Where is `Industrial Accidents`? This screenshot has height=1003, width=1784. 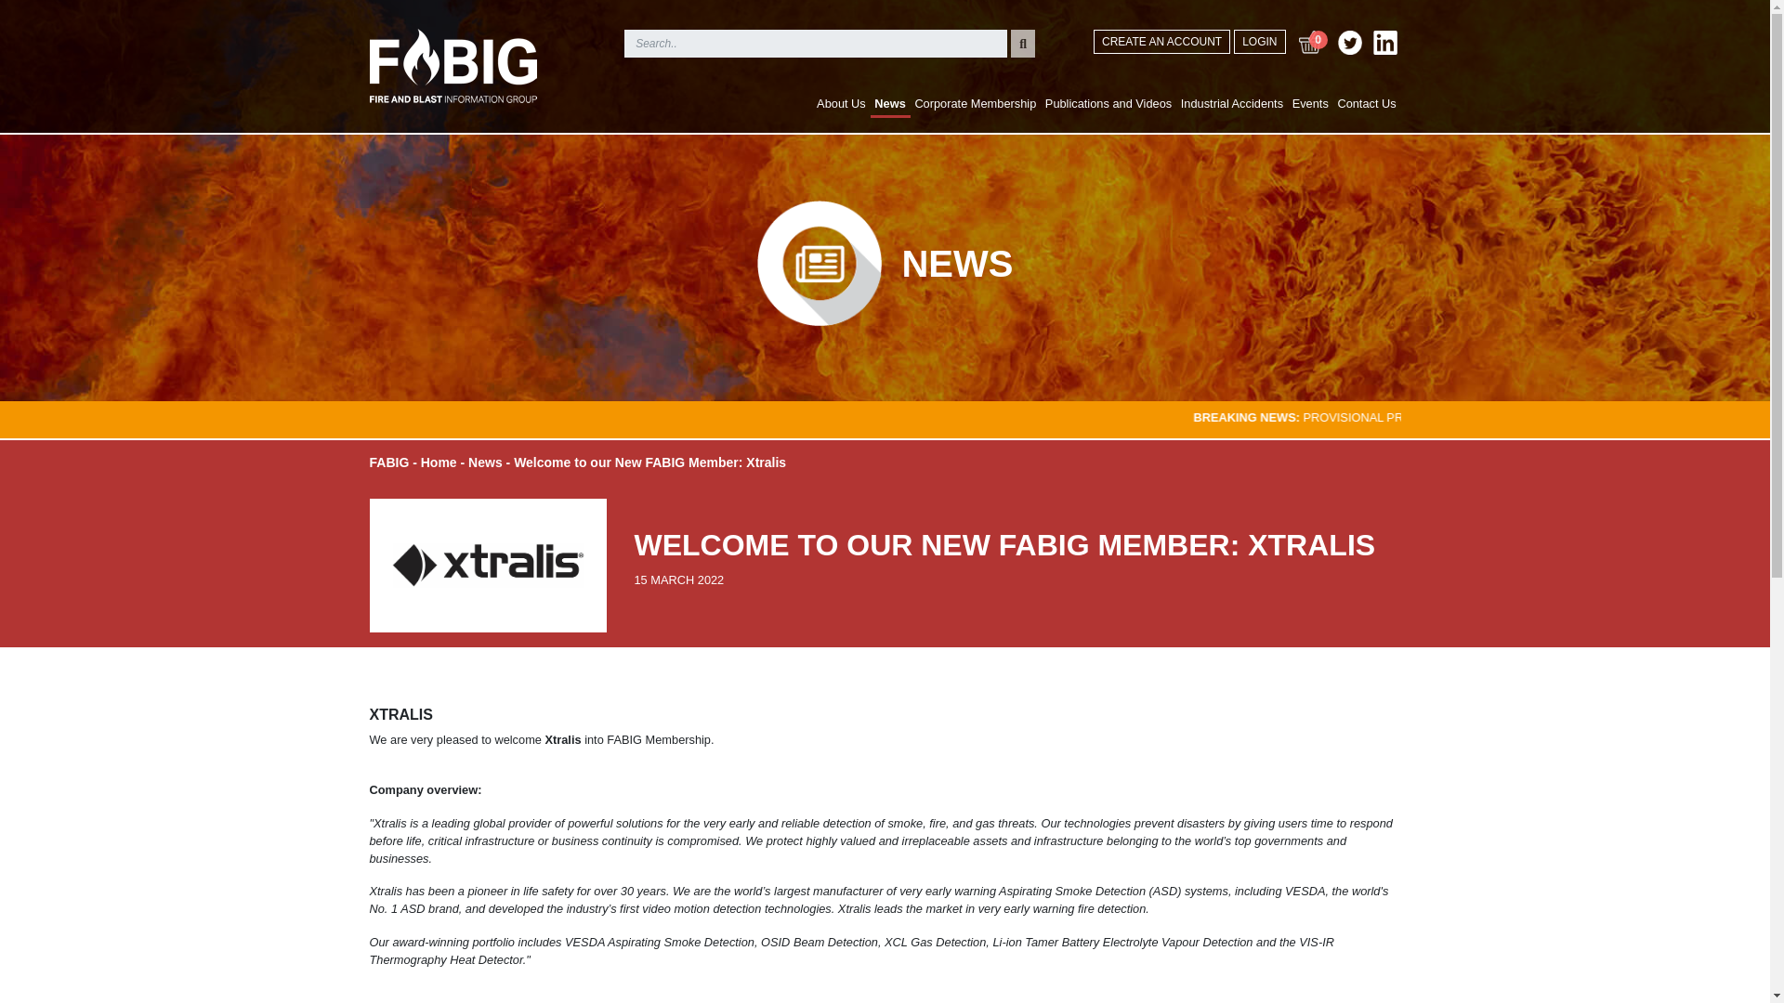 Industrial Accidents is located at coordinates (1232, 103).